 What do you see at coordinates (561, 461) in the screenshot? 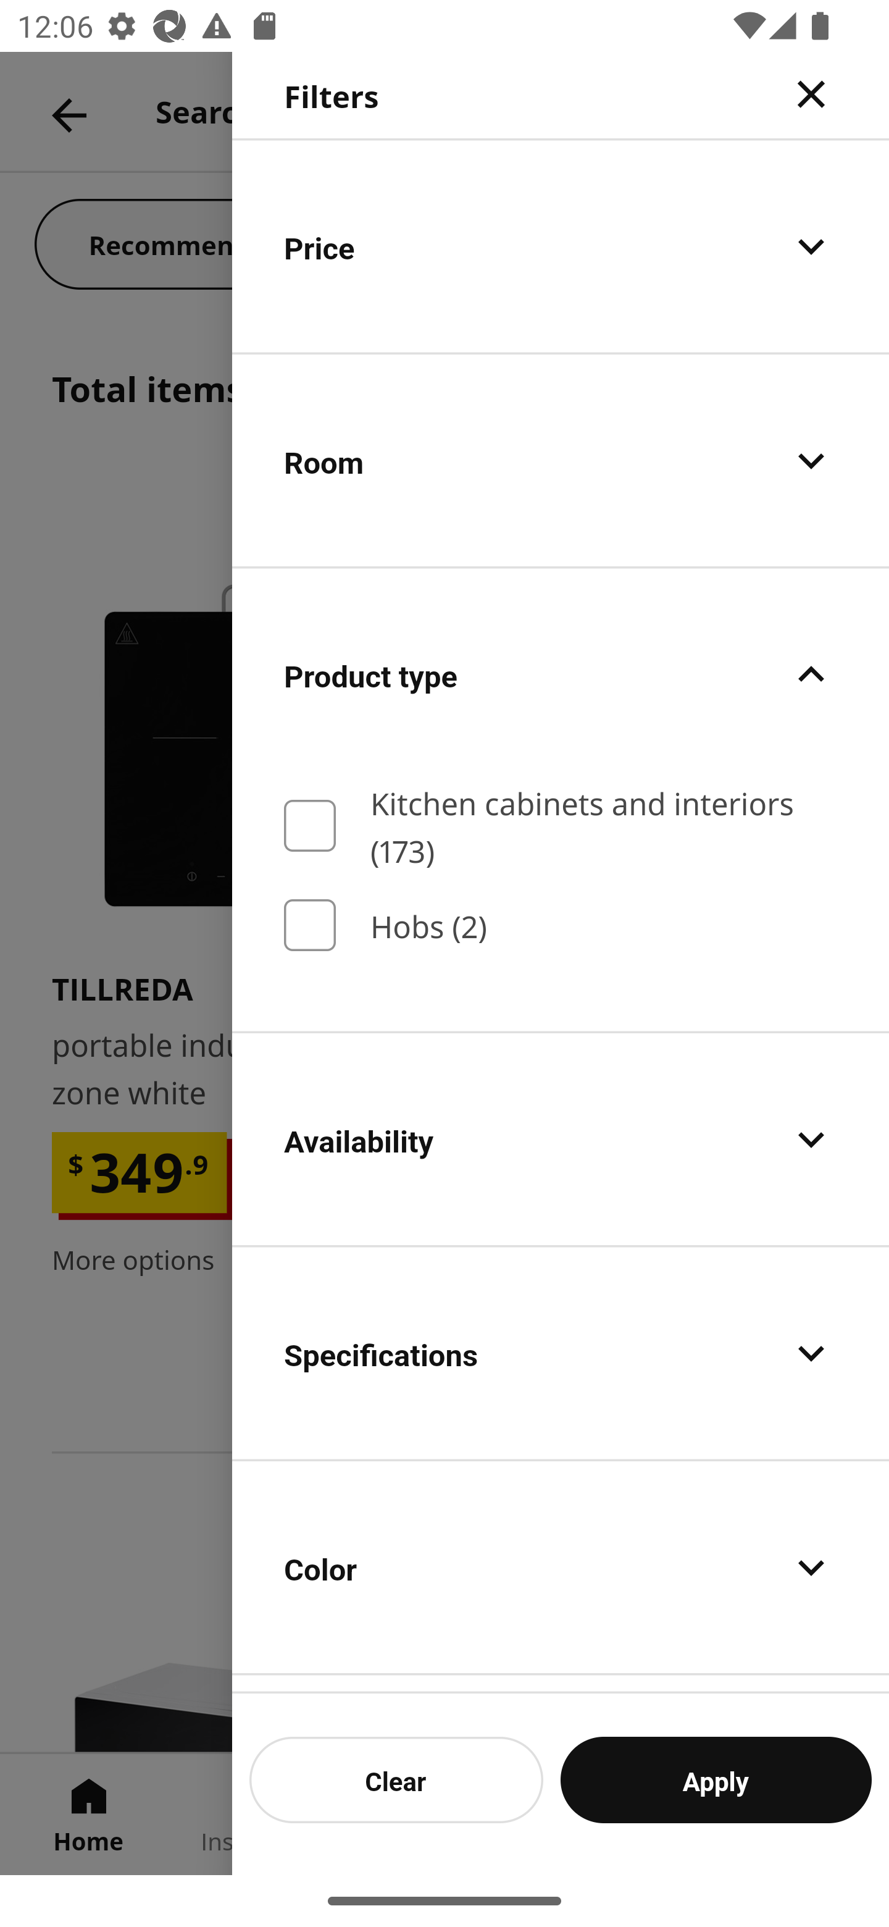
I see `Room` at bounding box center [561, 461].